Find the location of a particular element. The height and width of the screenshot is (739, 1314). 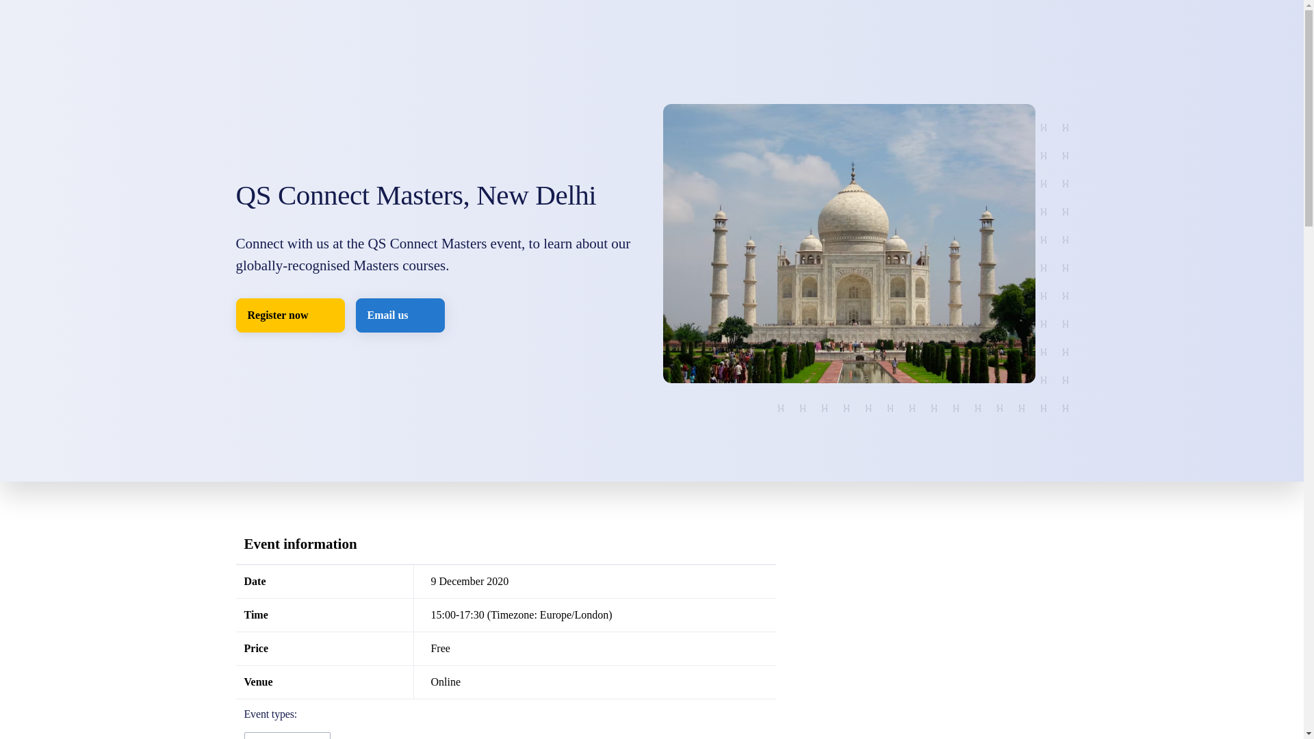

Fairs and exhibitions is located at coordinates (286, 736).